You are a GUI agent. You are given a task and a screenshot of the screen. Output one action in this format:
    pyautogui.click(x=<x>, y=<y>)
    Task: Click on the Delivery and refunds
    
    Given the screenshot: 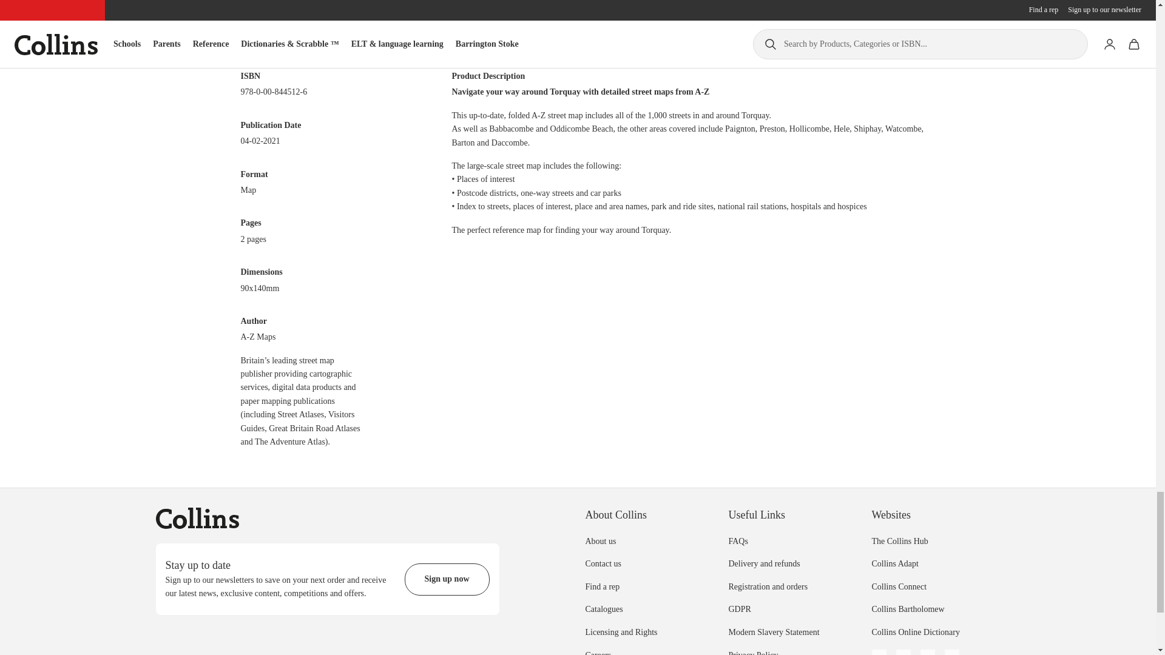 What is the action you would take?
    pyautogui.click(x=763, y=564)
    